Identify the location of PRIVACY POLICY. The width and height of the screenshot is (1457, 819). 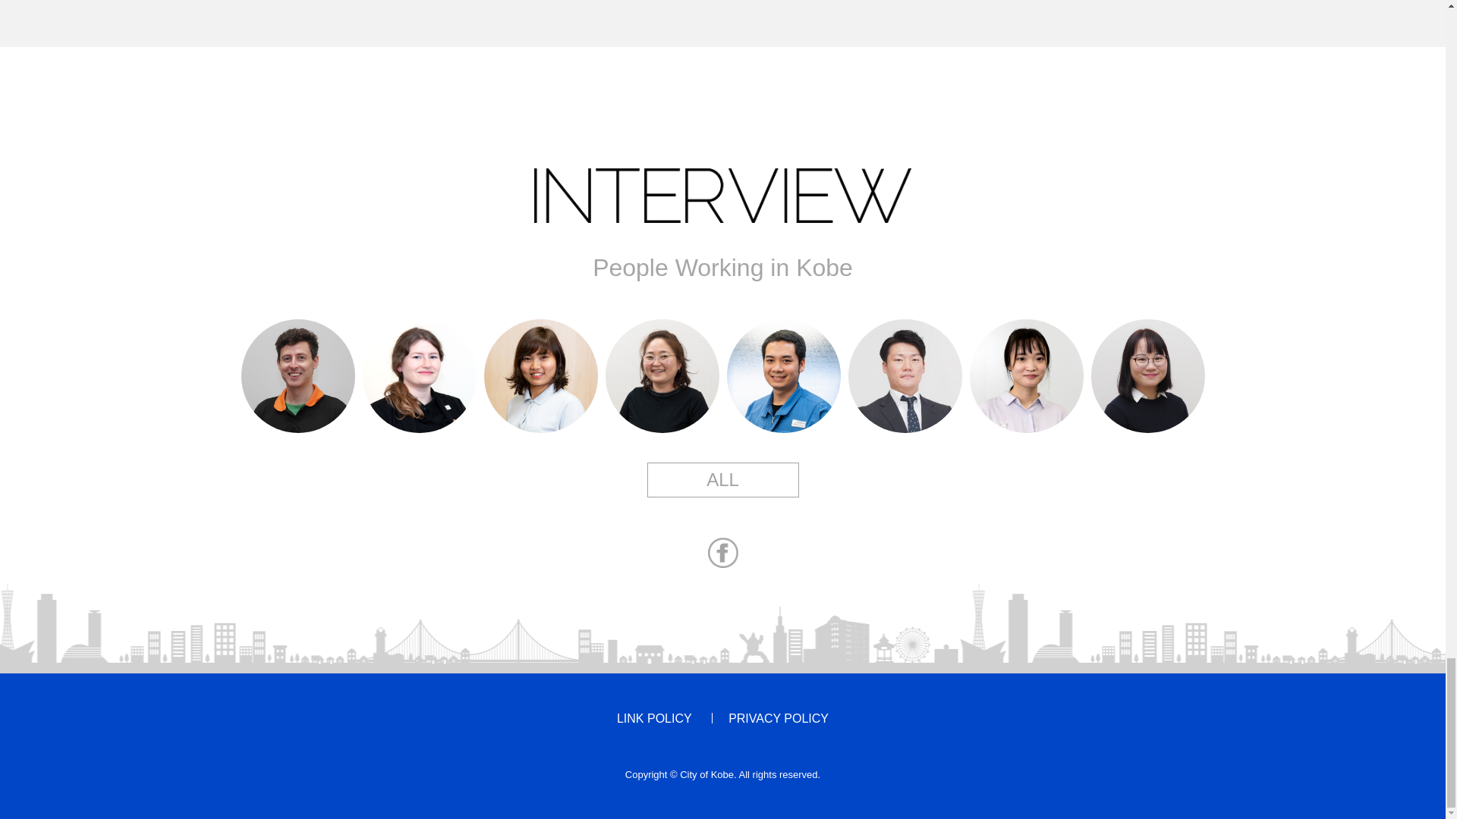
(779, 718).